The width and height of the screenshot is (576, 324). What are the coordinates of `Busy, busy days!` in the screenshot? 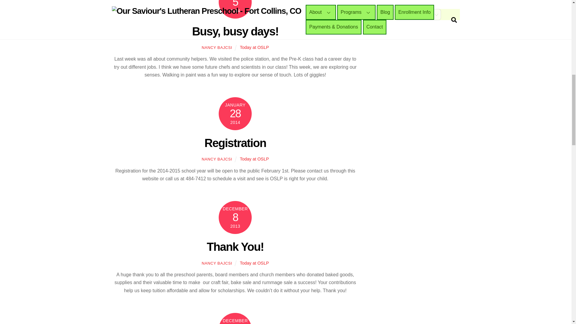 It's located at (235, 31).